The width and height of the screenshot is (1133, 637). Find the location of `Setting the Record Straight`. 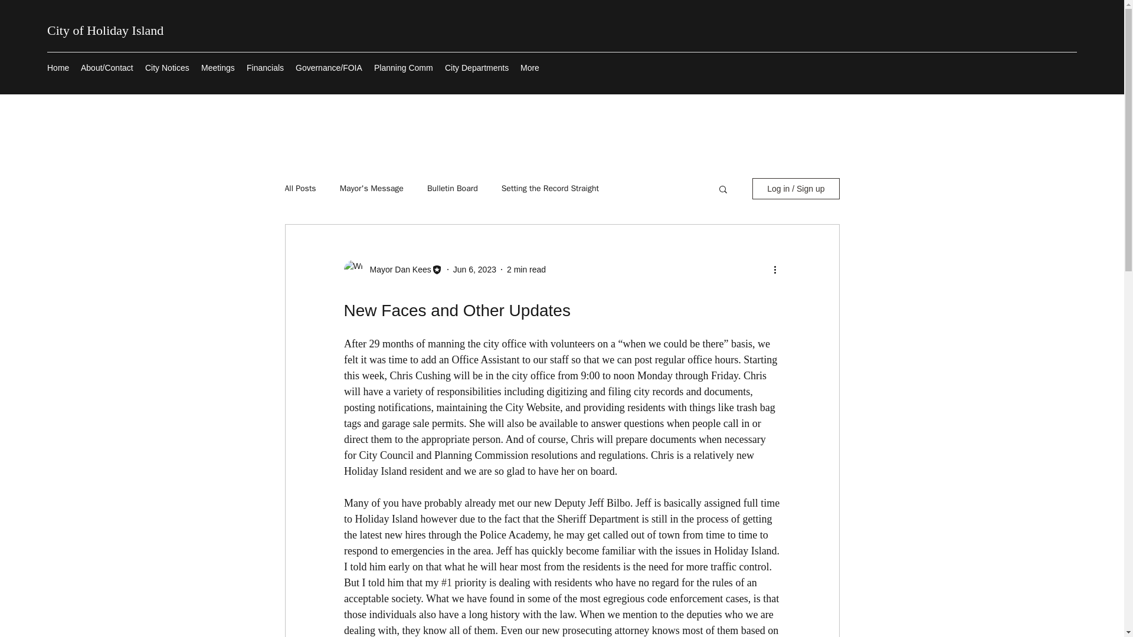

Setting the Record Straight is located at coordinates (550, 189).